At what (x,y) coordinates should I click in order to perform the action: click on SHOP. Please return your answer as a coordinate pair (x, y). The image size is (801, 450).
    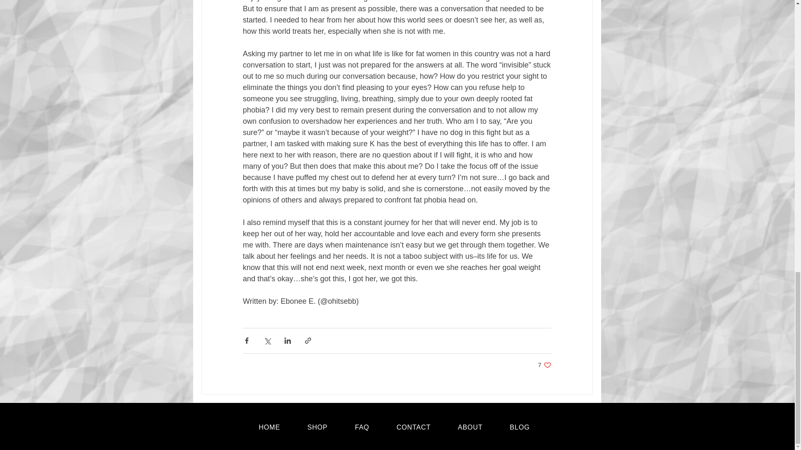
    Looking at the image, I should click on (545, 365).